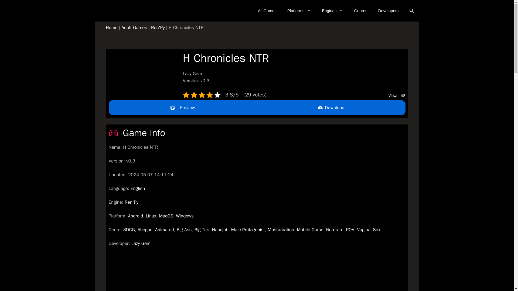  Describe the element at coordinates (184, 230) in the screenshot. I see `Big Ass` at that location.